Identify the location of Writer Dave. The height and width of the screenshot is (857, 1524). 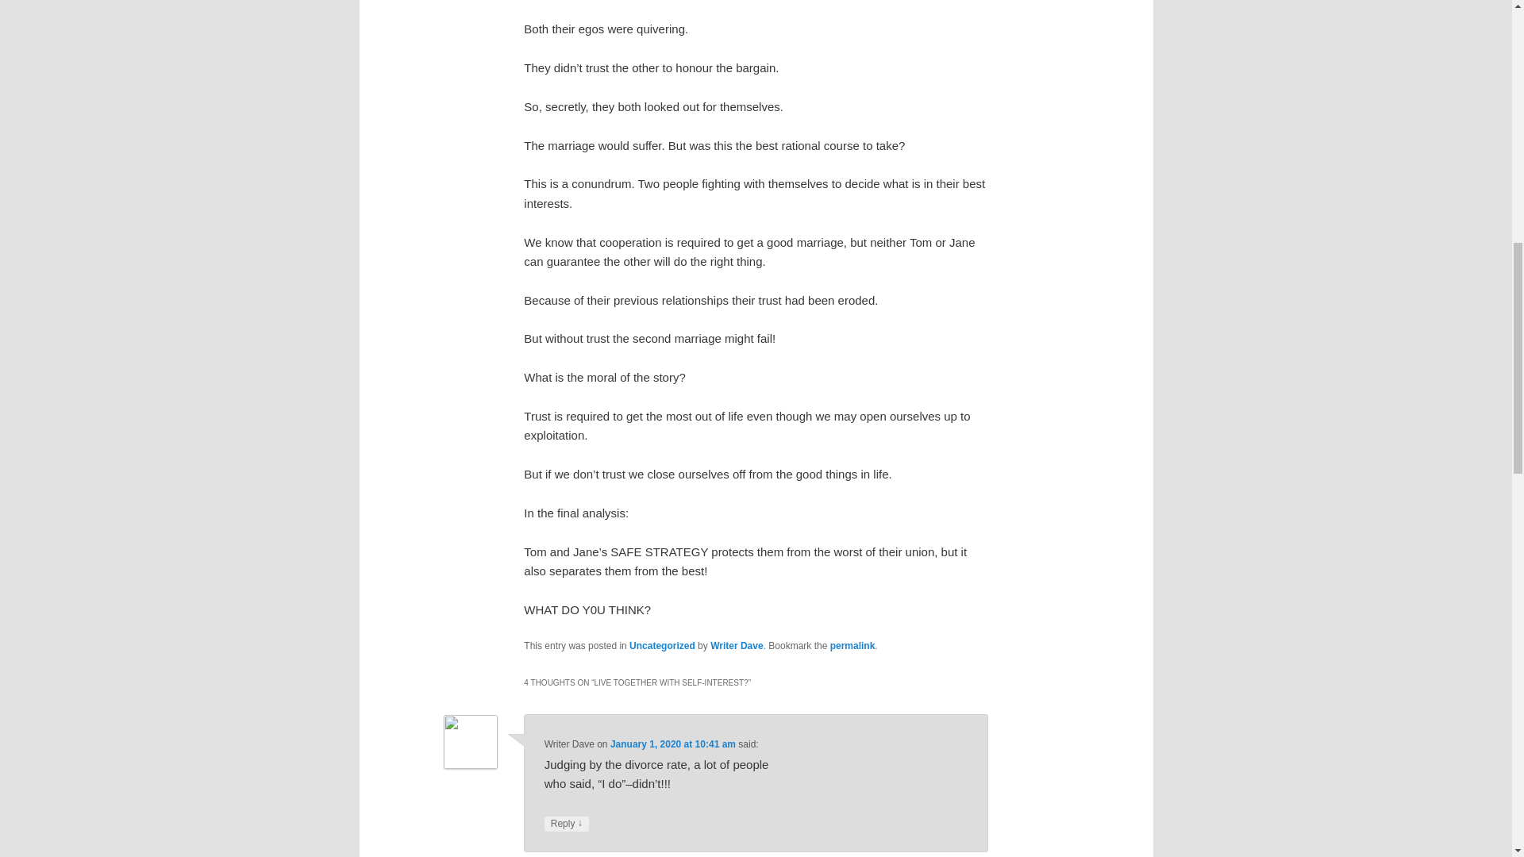
(737, 645).